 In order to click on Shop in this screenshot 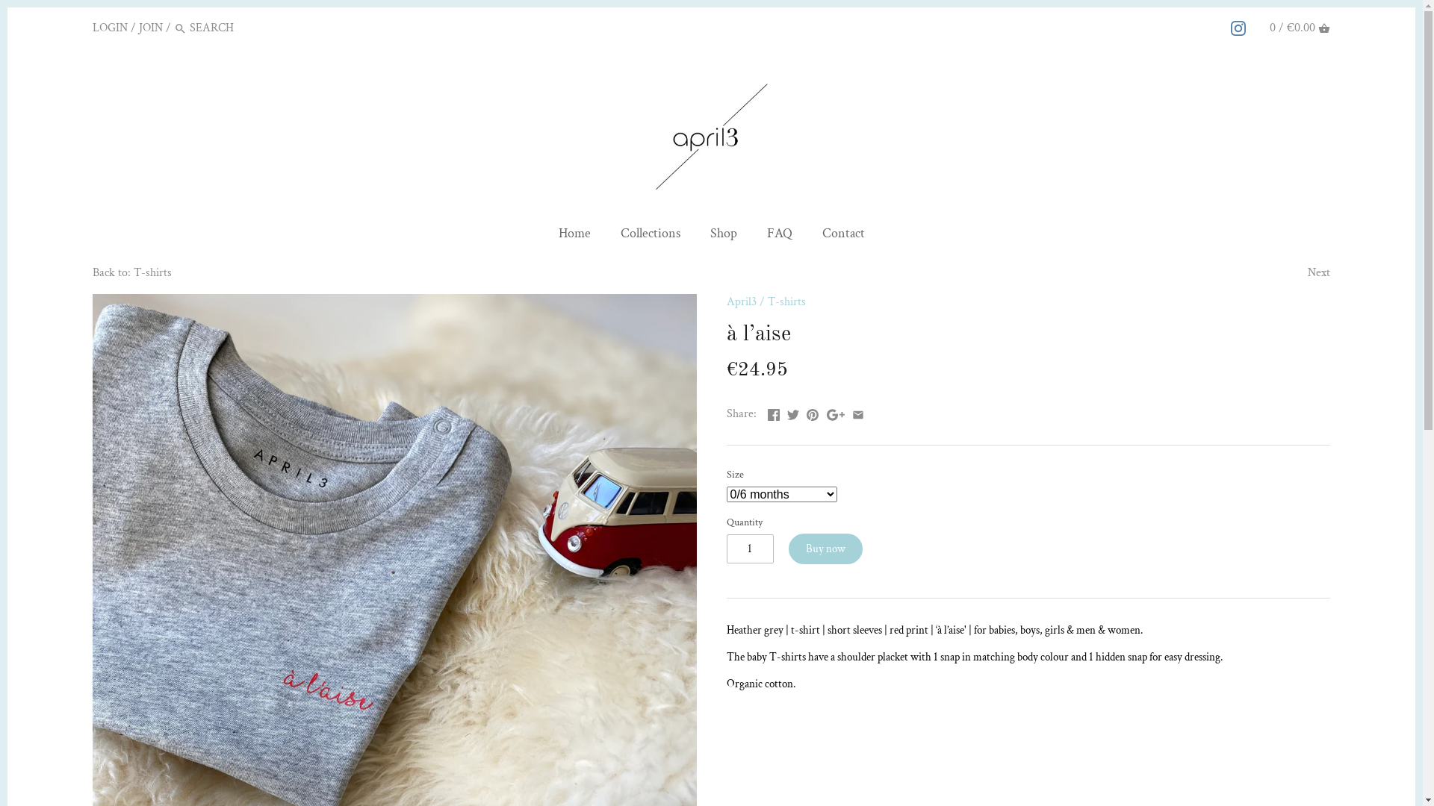, I will do `click(723, 236)`.